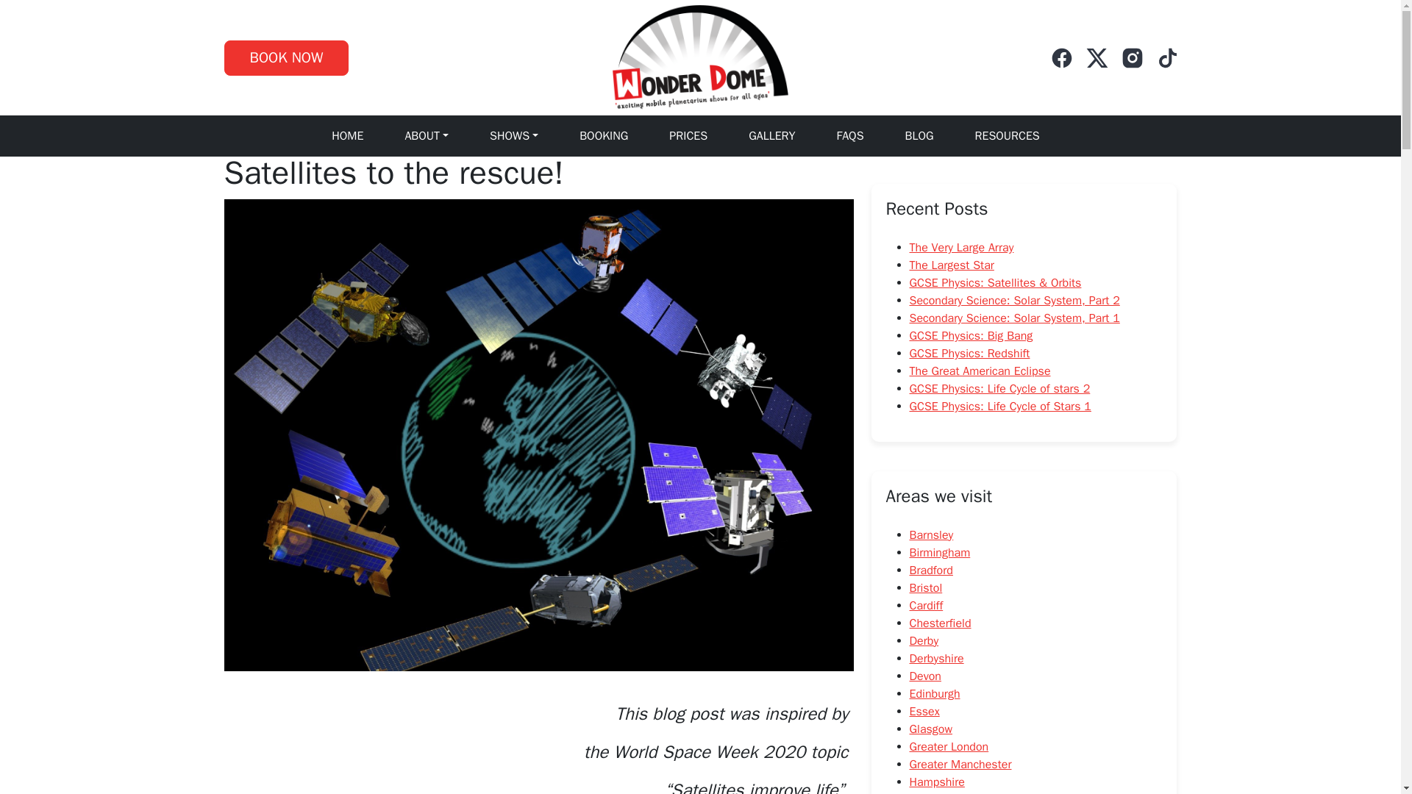  I want to click on BOOKING, so click(603, 136).